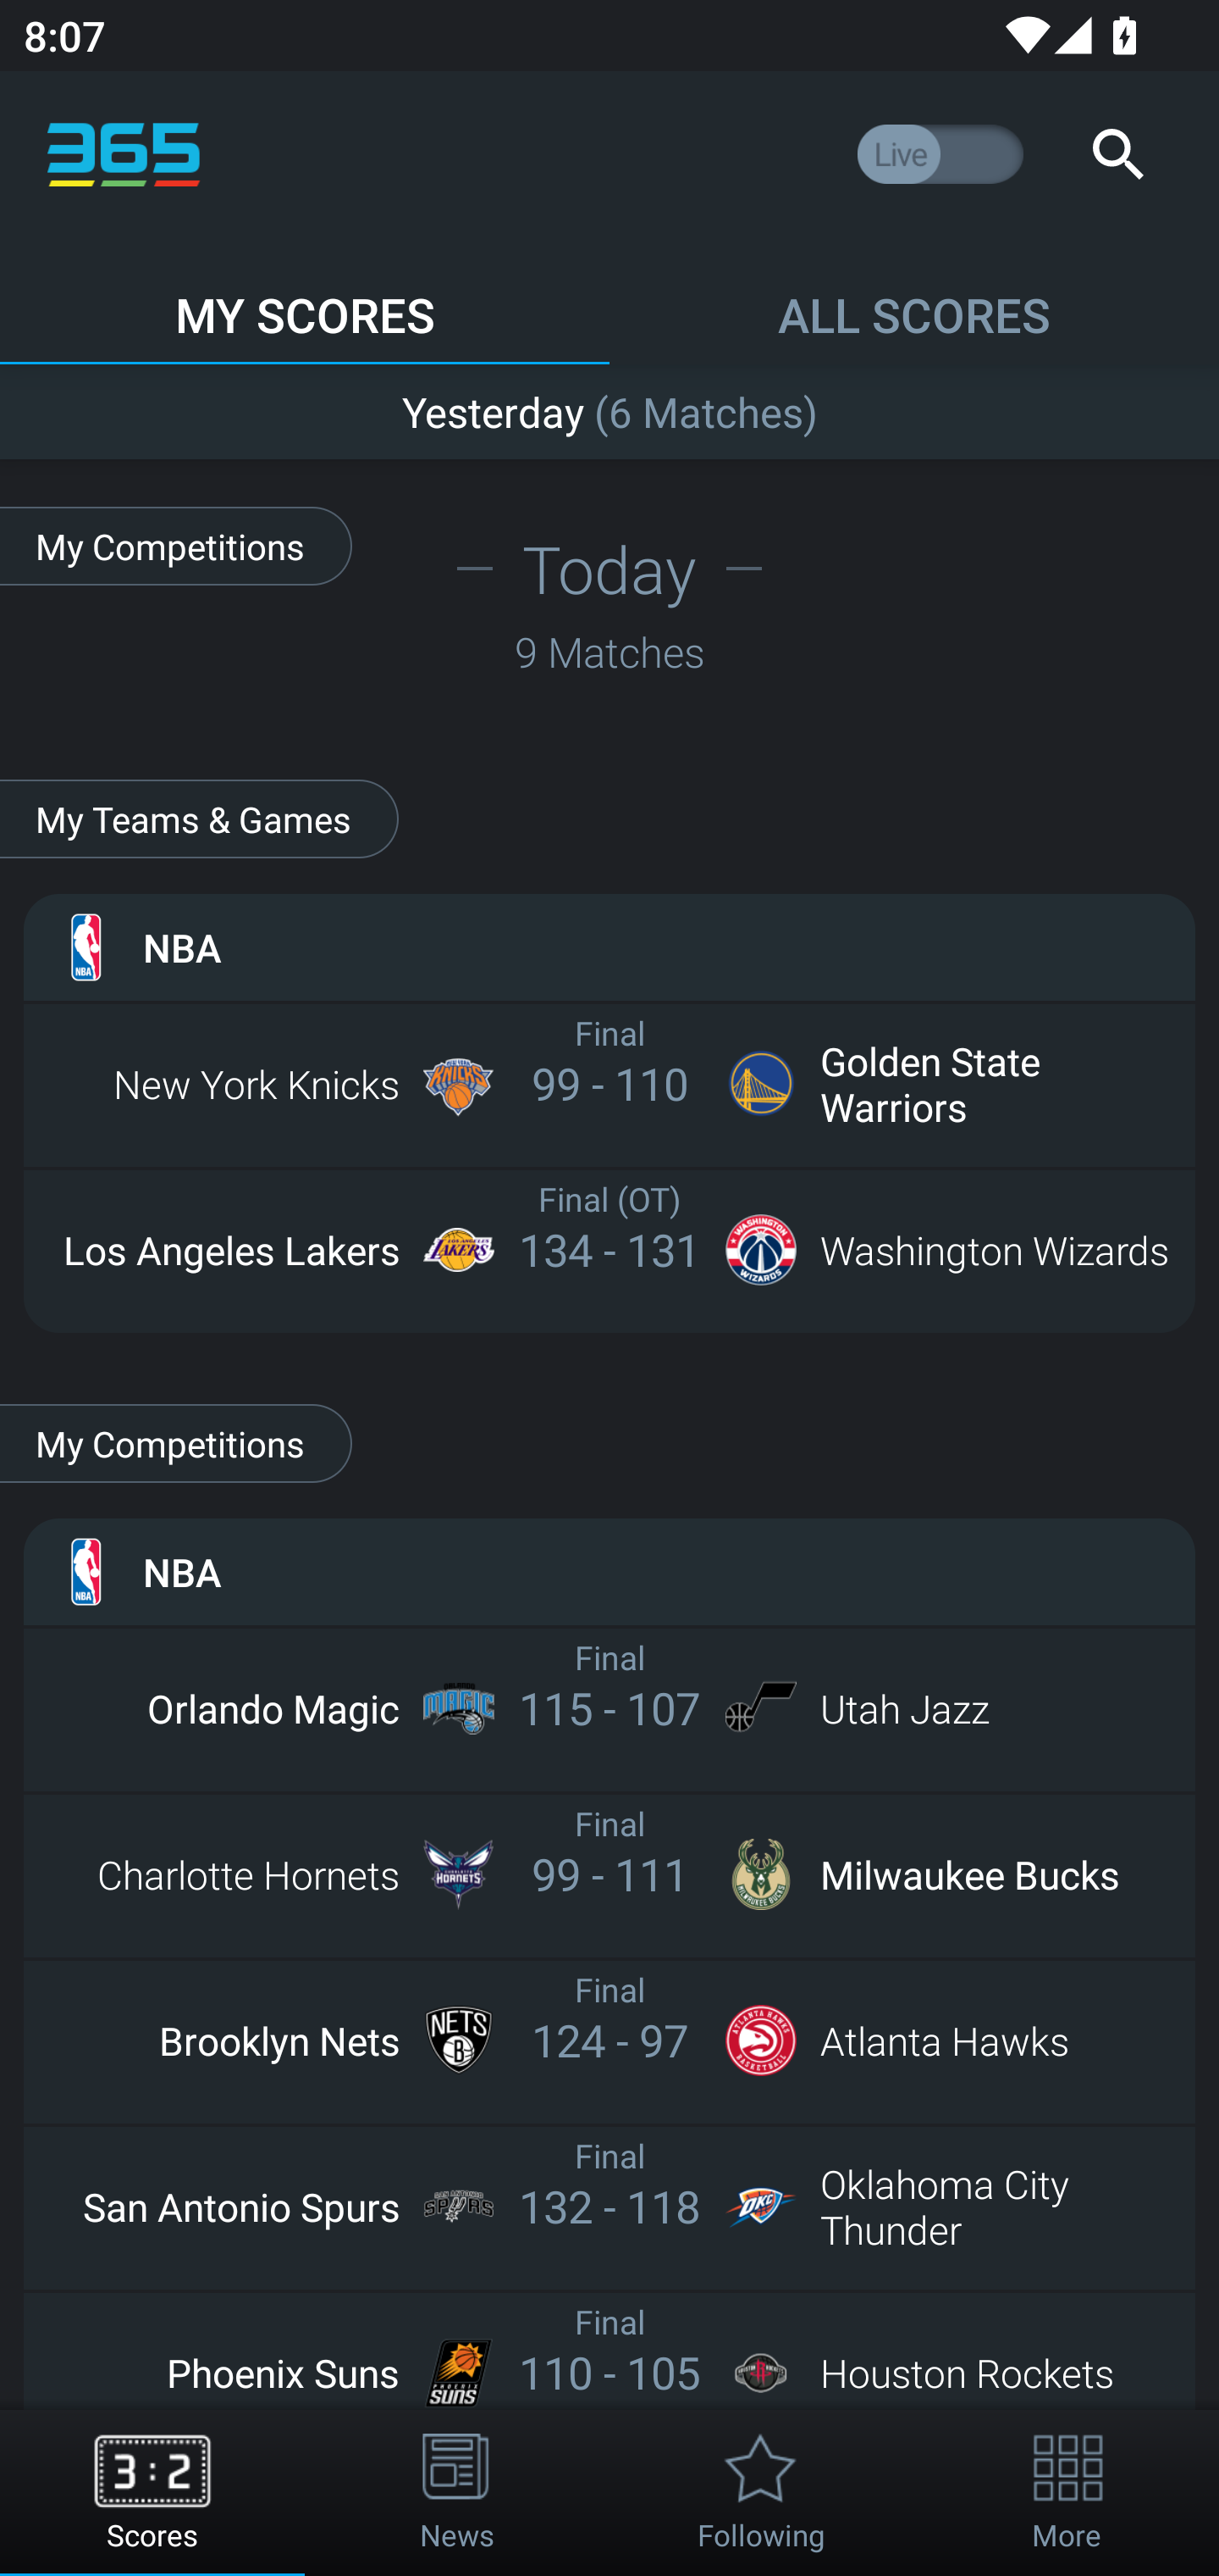 This screenshot has width=1219, height=2576. What do you see at coordinates (609, 1571) in the screenshot?
I see `NBA` at bounding box center [609, 1571].